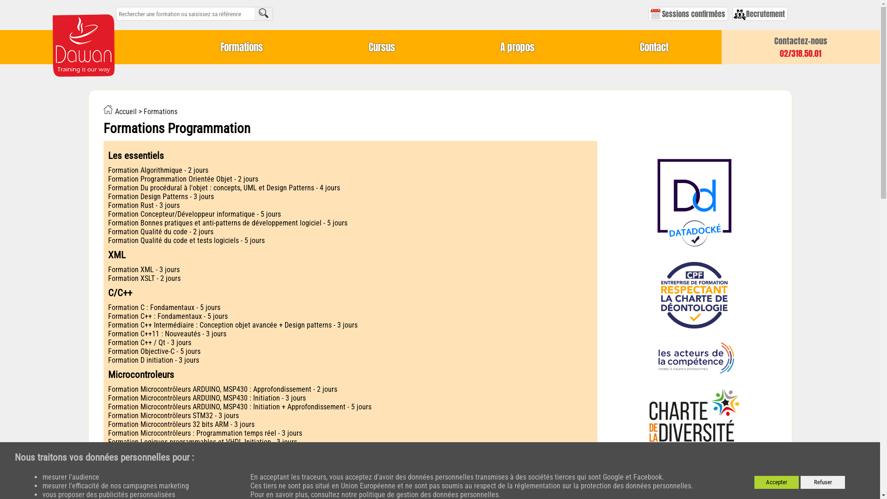 The width and height of the screenshot is (887, 499). Describe the element at coordinates (801, 47) in the screenshot. I see `Contactez-nous
02/318.50.01` at that location.